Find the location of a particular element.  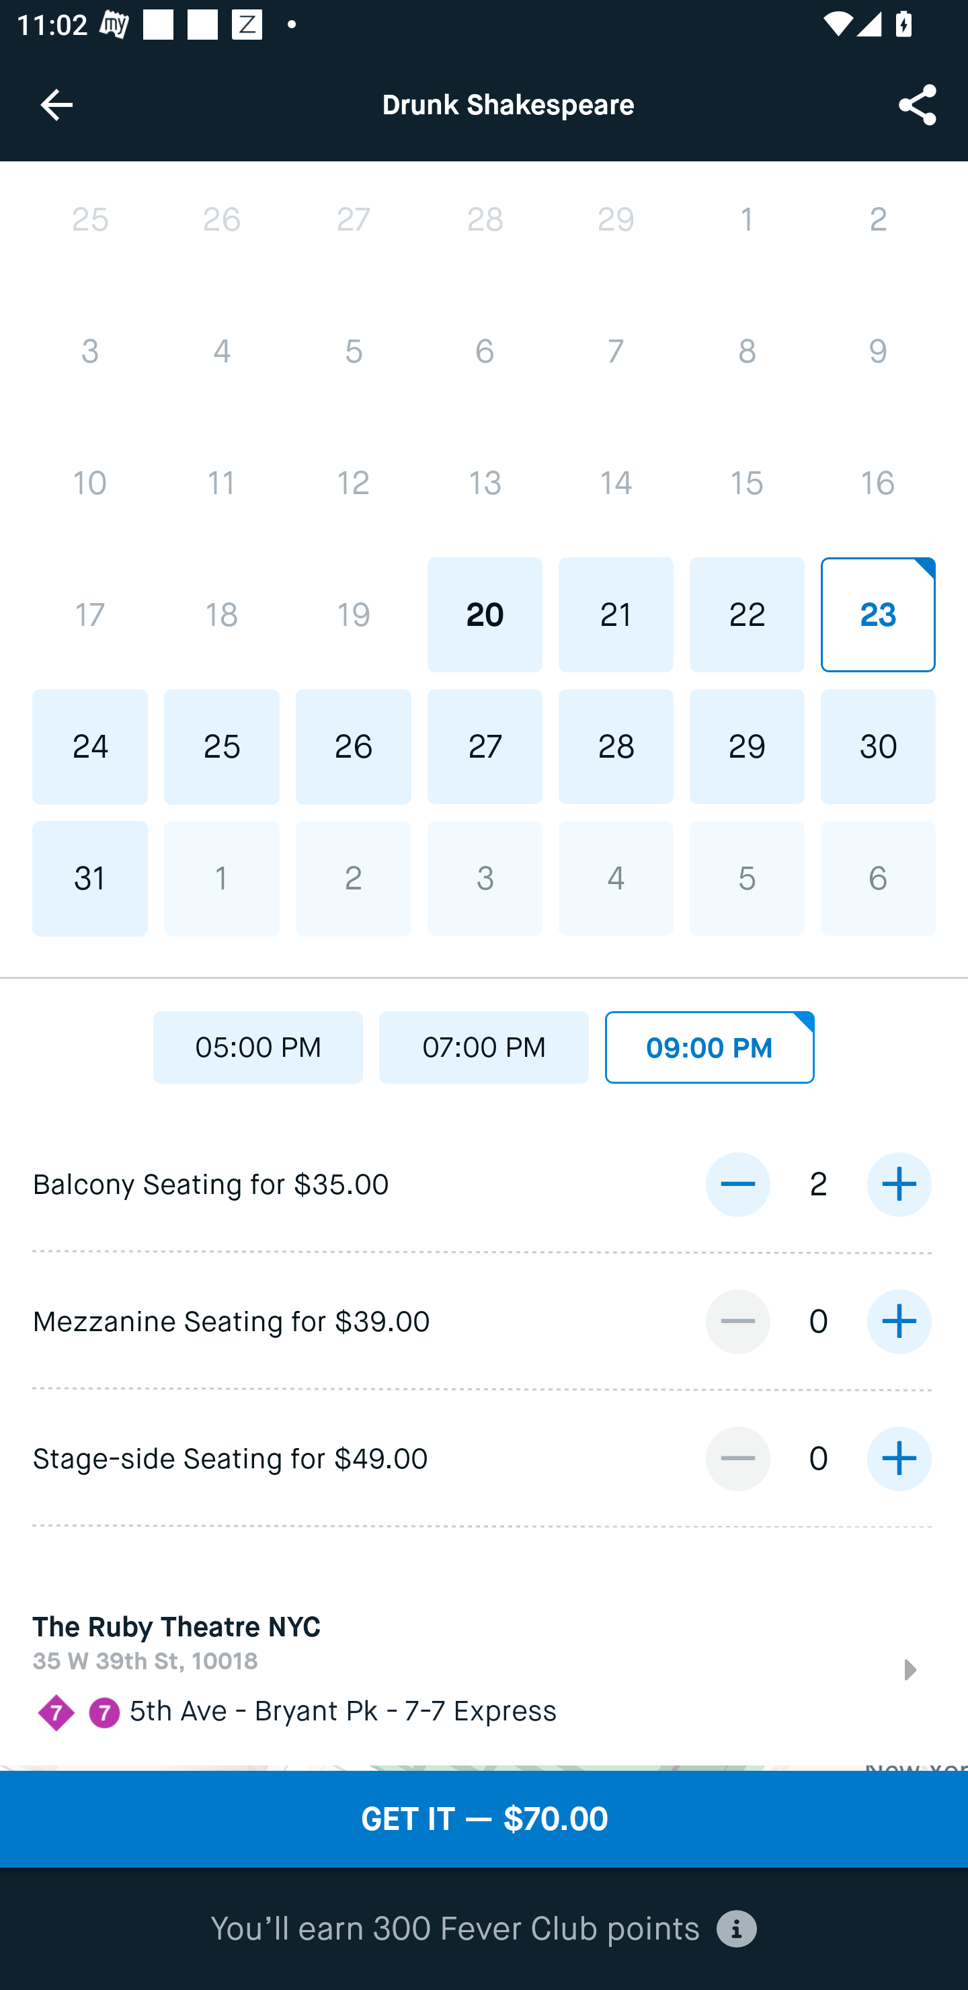

15 is located at coordinates (746, 483).